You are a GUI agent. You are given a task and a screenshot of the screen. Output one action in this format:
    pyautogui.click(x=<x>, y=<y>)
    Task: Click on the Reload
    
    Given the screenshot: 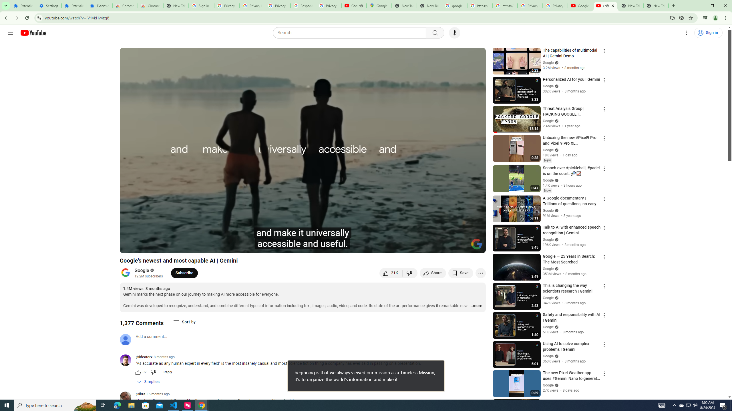 What is the action you would take?
    pyautogui.click(x=27, y=18)
    